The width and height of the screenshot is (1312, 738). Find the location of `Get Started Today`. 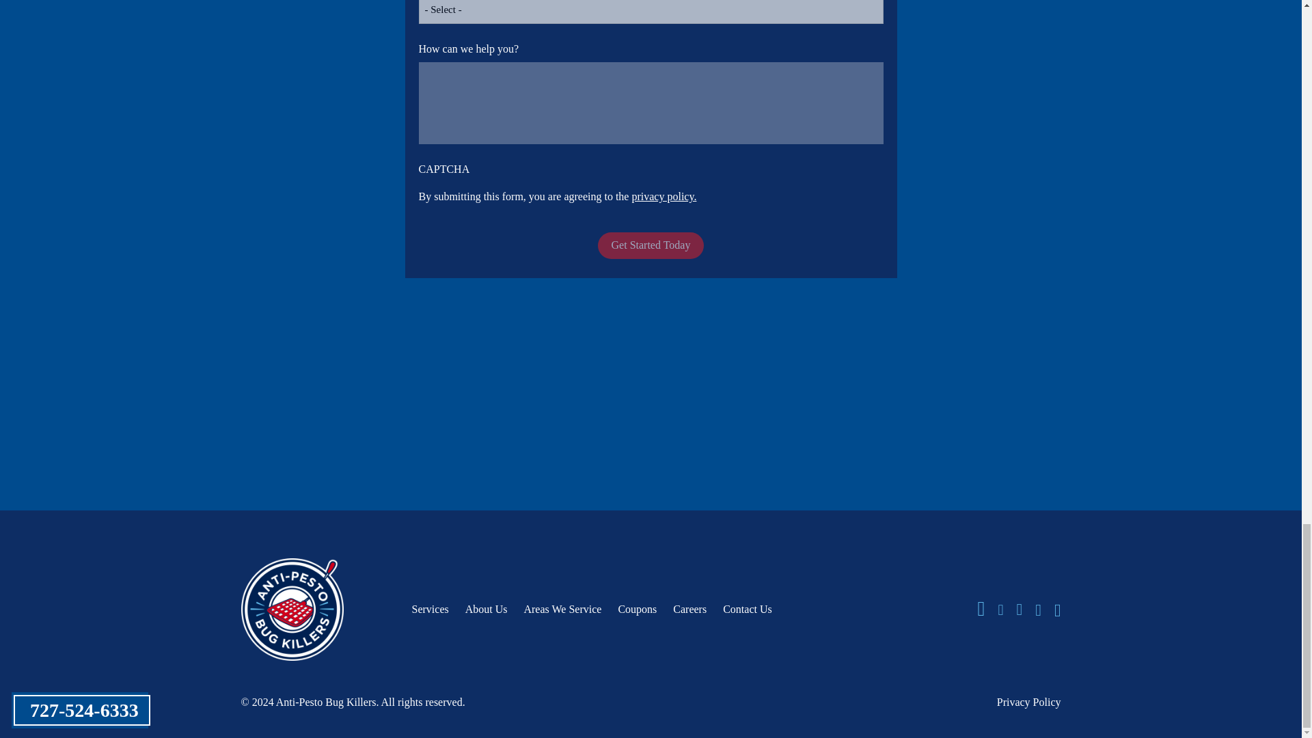

Get Started Today is located at coordinates (651, 246).